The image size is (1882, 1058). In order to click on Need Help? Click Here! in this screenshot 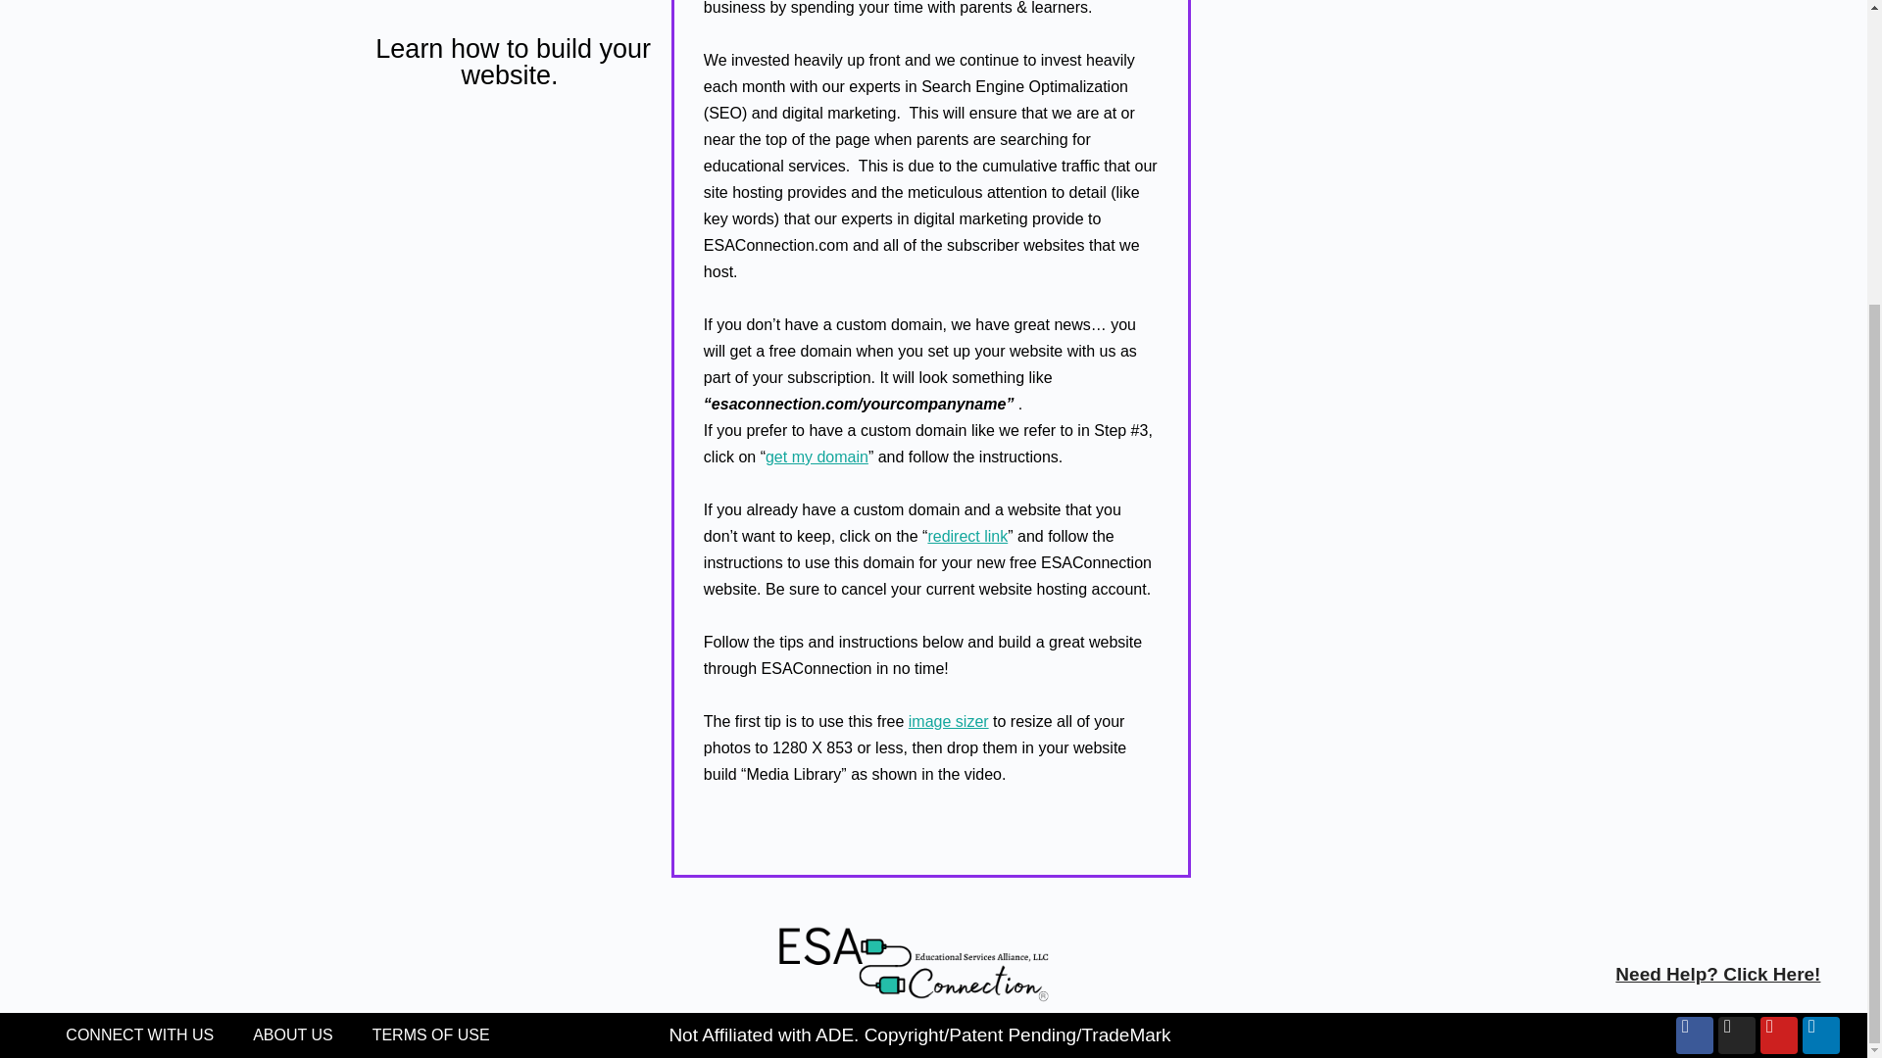, I will do `click(1717, 974)`.